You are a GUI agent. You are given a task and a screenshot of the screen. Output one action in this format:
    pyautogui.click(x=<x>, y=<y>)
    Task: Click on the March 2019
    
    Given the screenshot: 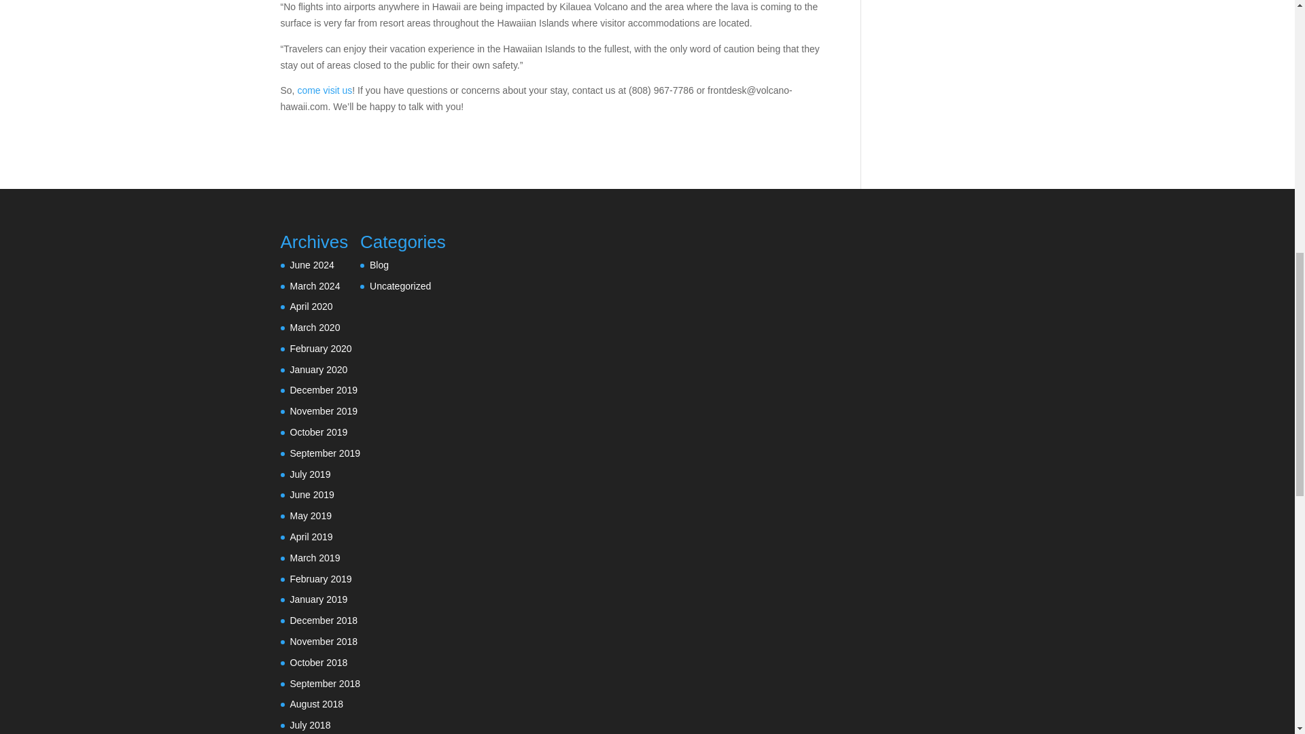 What is the action you would take?
    pyautogui.click(x=314, y=558)
    